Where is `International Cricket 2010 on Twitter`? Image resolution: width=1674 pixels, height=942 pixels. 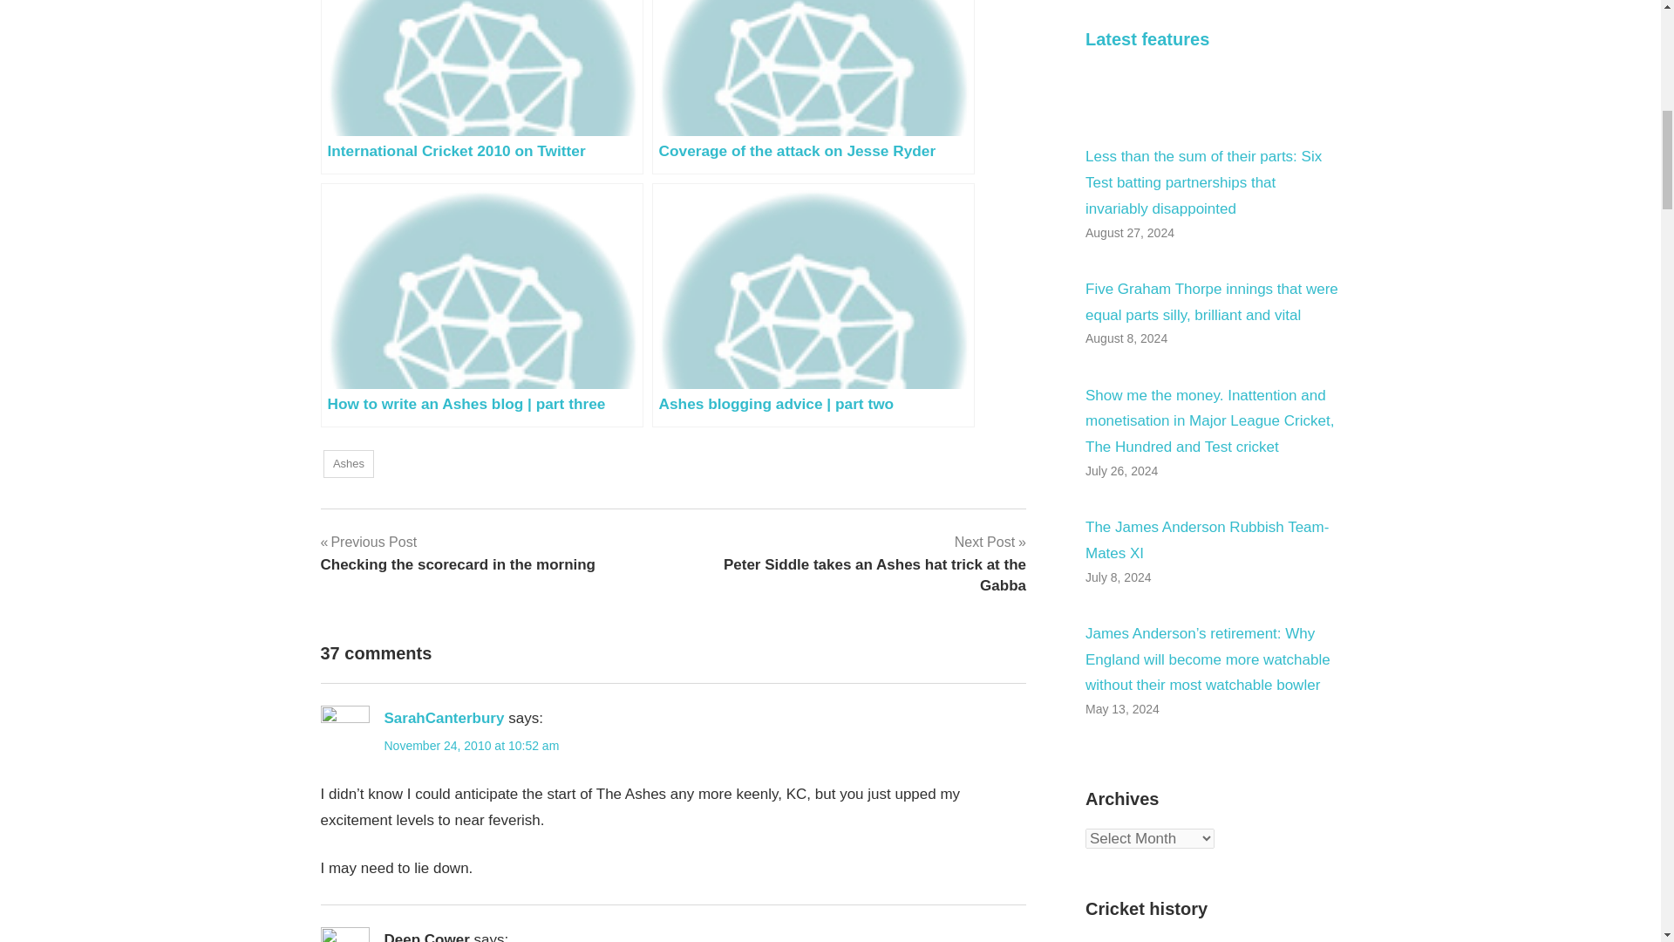 International Cricket 2010 on Twitter is located at coordinates (813, 87).